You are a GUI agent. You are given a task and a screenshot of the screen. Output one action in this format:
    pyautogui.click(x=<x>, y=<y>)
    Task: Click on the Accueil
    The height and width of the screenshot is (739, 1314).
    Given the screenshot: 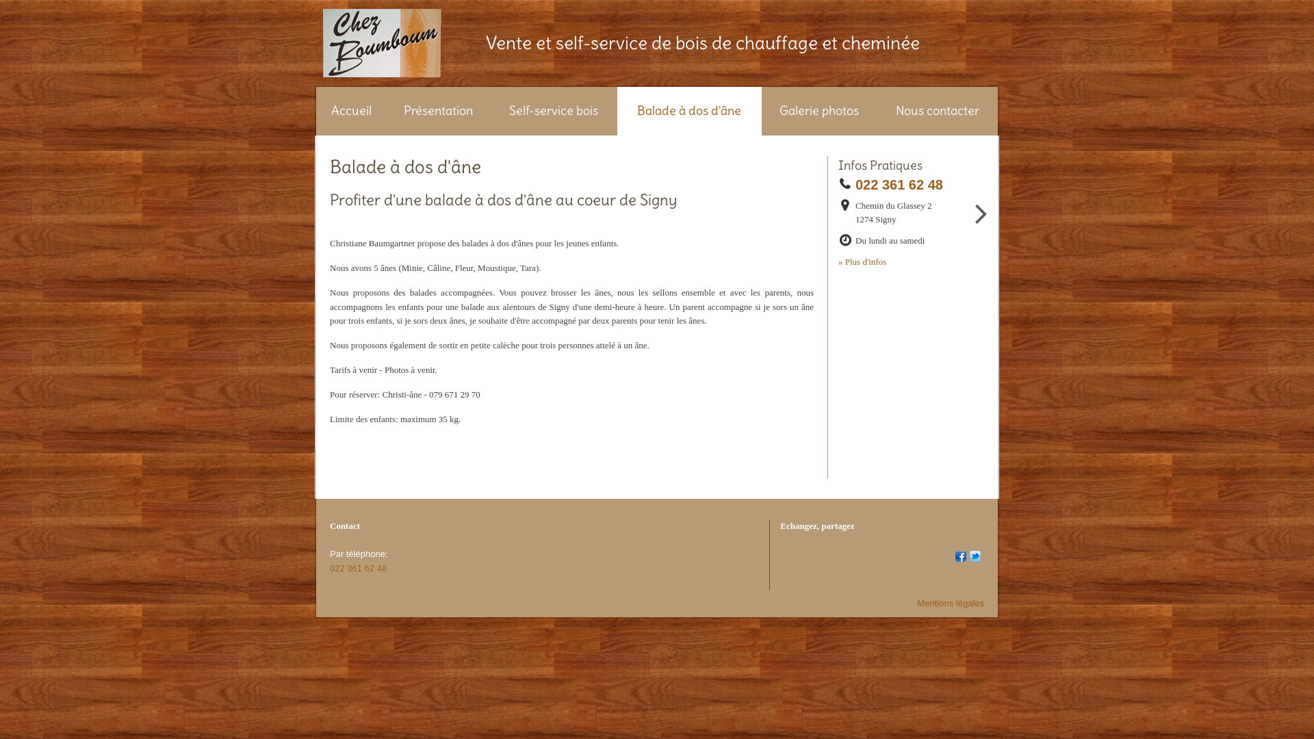 What is the action you would take?
    pyautogui.click(x=352, y=111)
    